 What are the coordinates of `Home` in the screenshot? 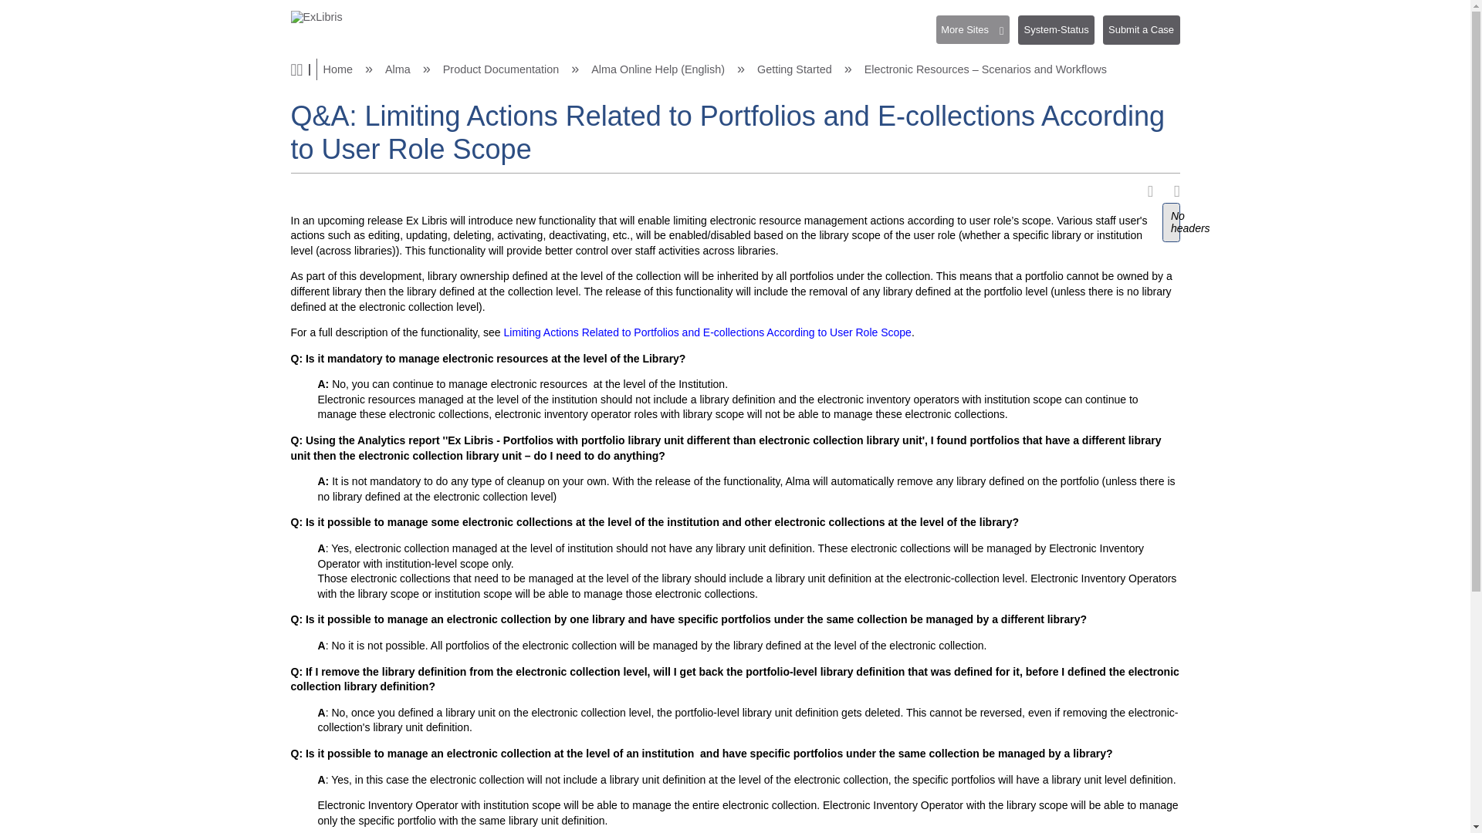 It's located at (339, 69).